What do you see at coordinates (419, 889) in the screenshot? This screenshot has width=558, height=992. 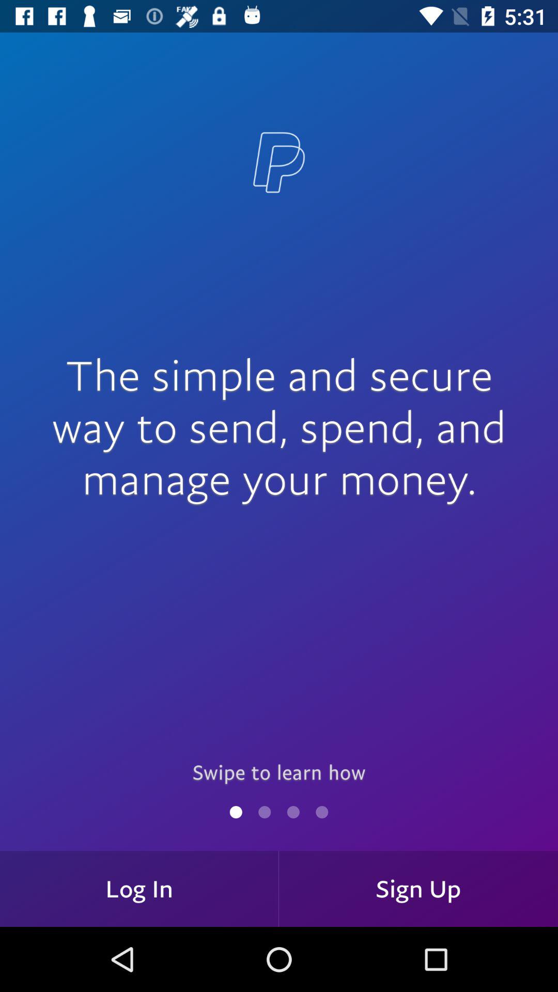 I see `tap the sign up item` at bounding box center [419, 889].